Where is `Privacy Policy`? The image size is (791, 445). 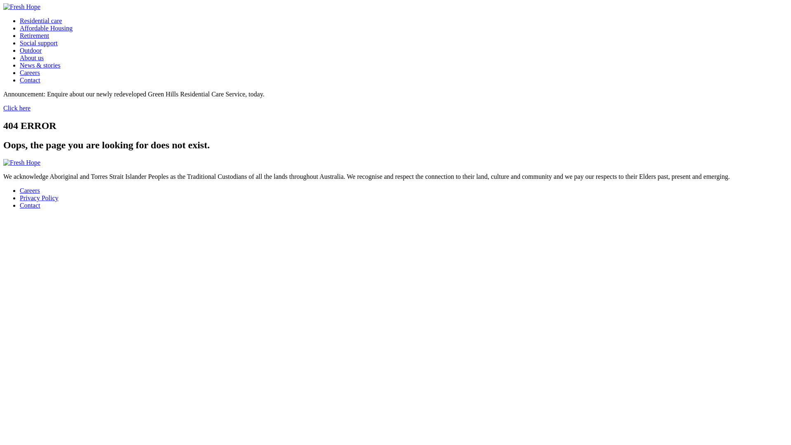 Privacy Policy is located at coordinates (39, 198).